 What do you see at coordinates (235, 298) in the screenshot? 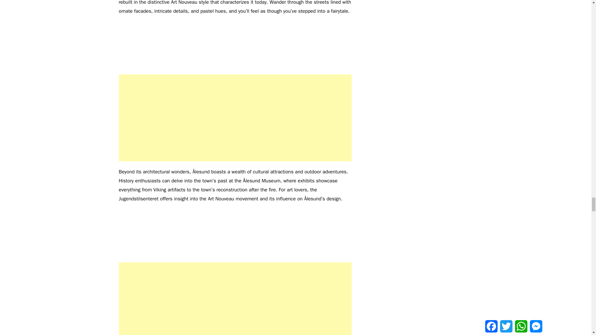
I see `Advertisement` at bounding box center [235, 298].